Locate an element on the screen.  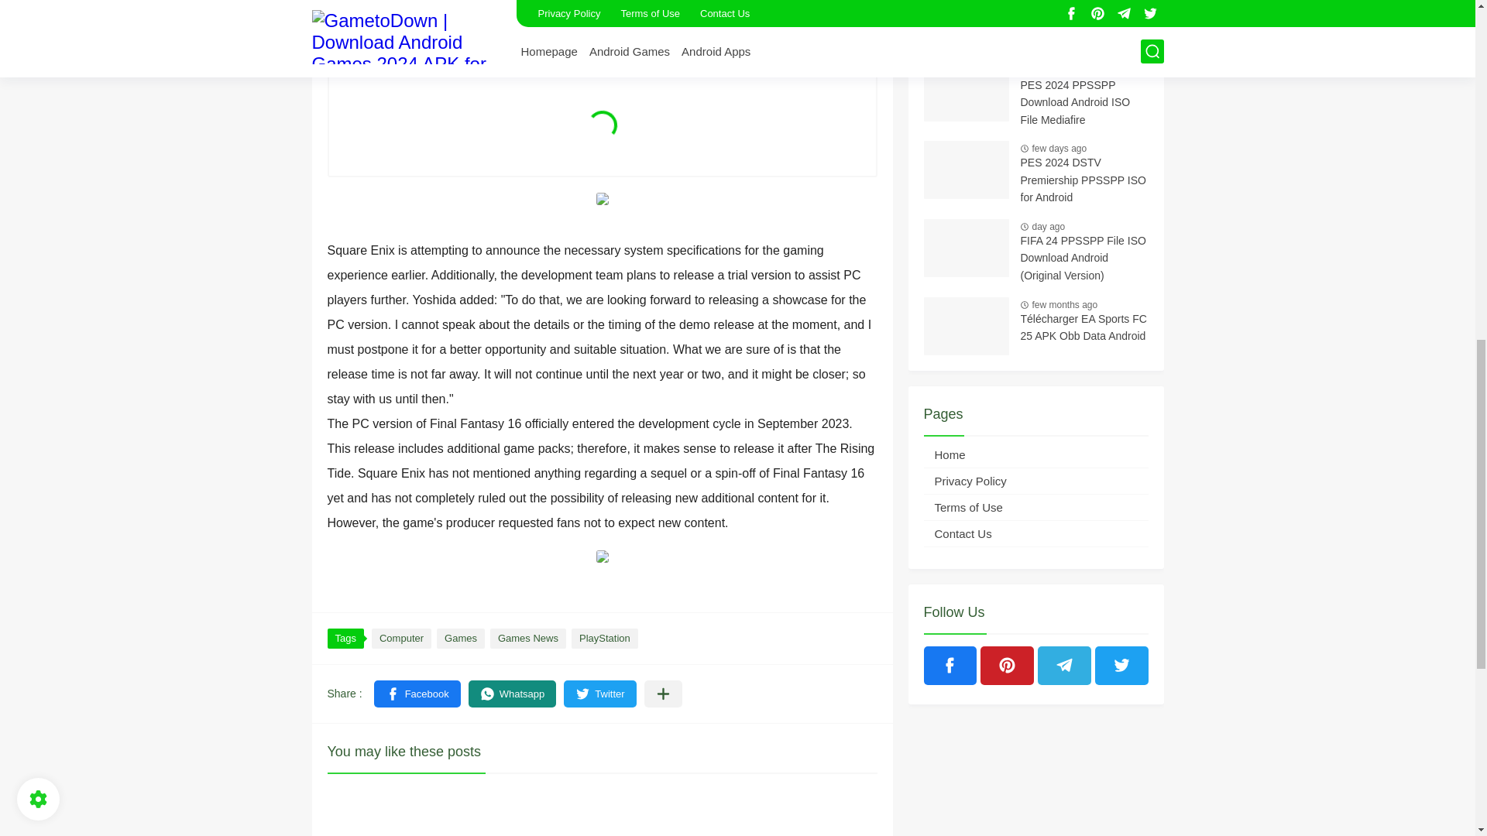
Computer is located at coordinates (401, 639).